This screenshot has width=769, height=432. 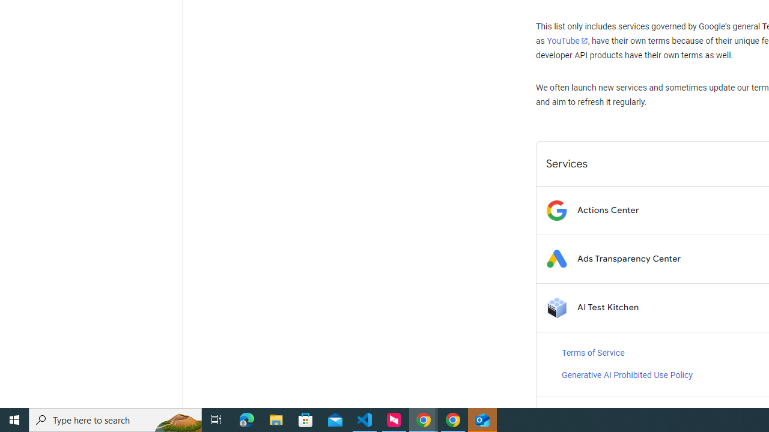 What do you see at coordinates (567, 41) in the screenshot?
I see `YouTube` at bounding box center [567, 41].